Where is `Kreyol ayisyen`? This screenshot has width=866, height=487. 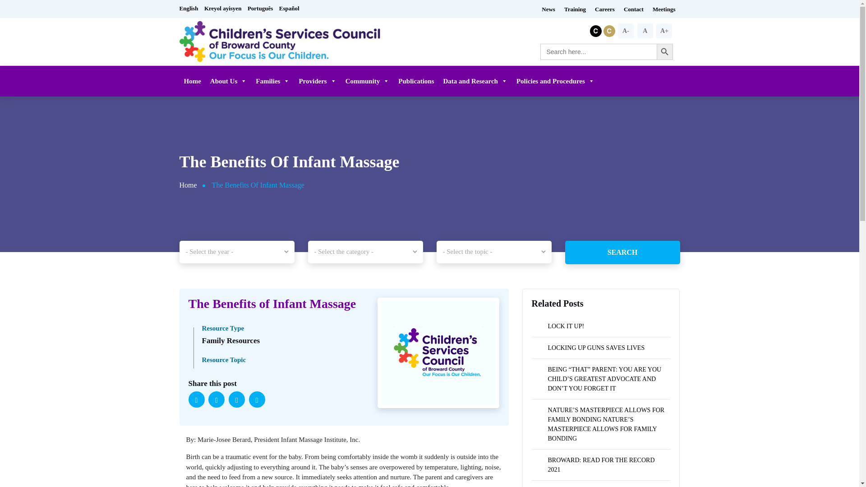 Kreyol ayisyen is located at coordinates (225, 8).